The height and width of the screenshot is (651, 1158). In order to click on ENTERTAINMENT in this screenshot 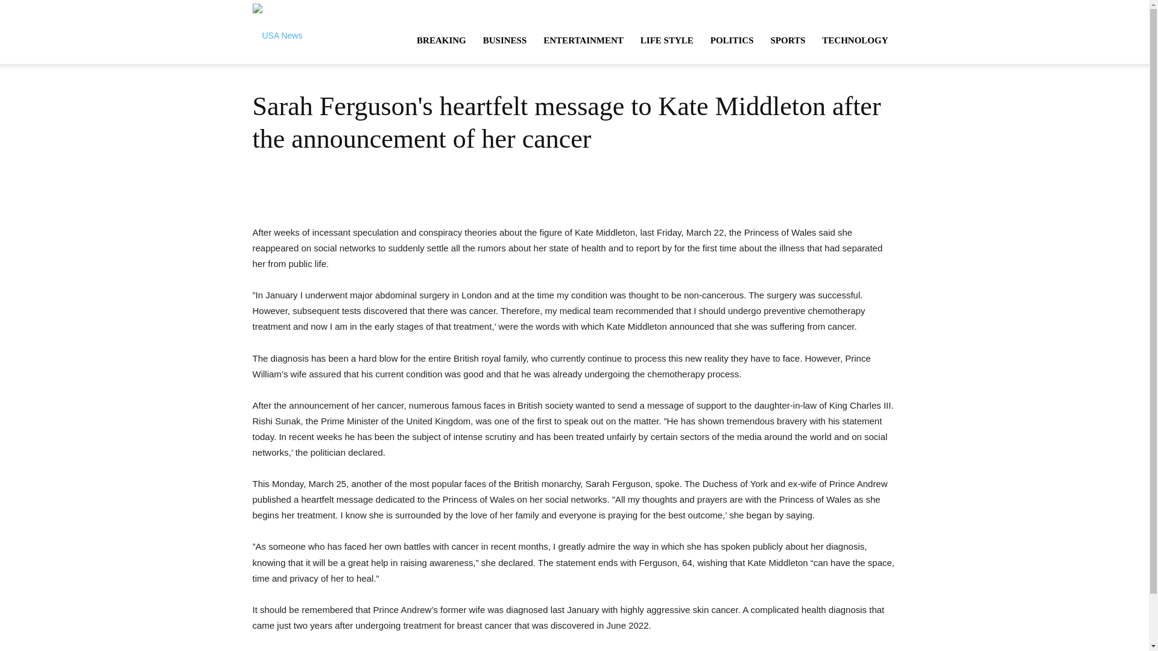, I will do `click(584, 40)`.